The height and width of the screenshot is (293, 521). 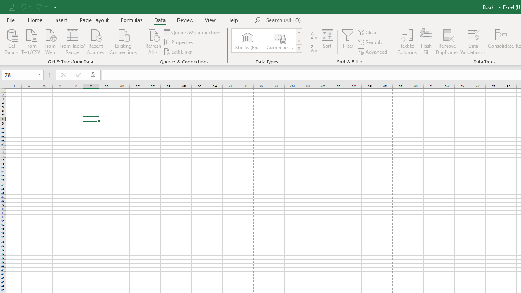 I want to click on Row Down, so click(x=299, y=41).